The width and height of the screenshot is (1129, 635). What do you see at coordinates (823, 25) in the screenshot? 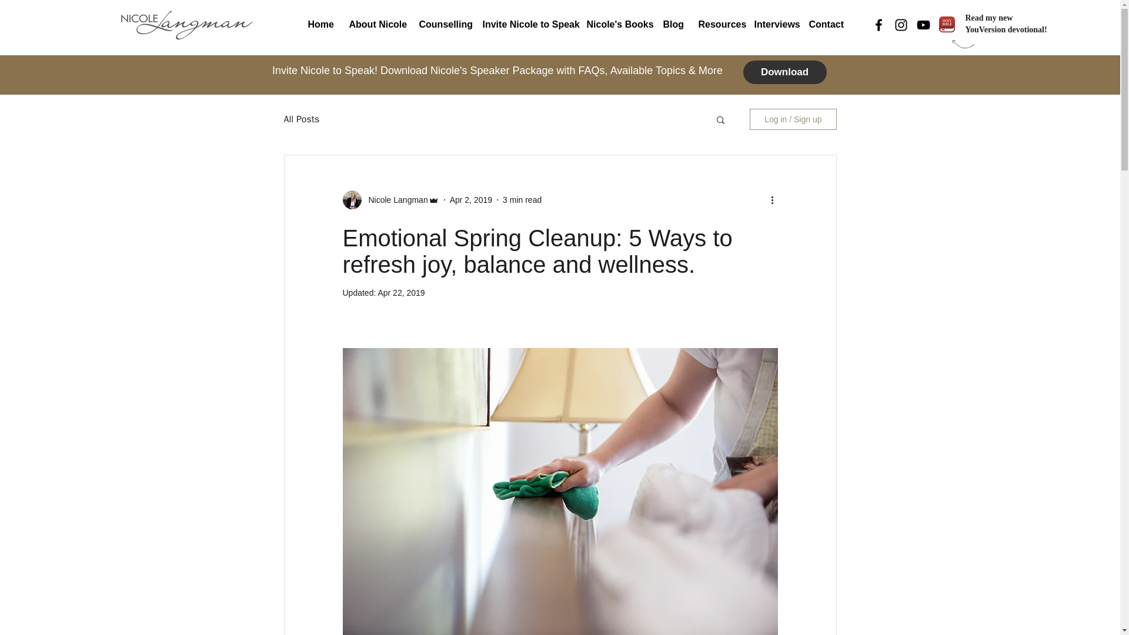
I see `Contact` at bounding box center [823, 25].